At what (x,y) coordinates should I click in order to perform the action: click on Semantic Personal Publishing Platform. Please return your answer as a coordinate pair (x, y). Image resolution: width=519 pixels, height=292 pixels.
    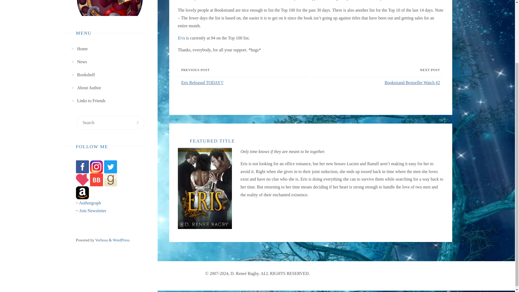
    Looking at the image, I should click on (121, 240).